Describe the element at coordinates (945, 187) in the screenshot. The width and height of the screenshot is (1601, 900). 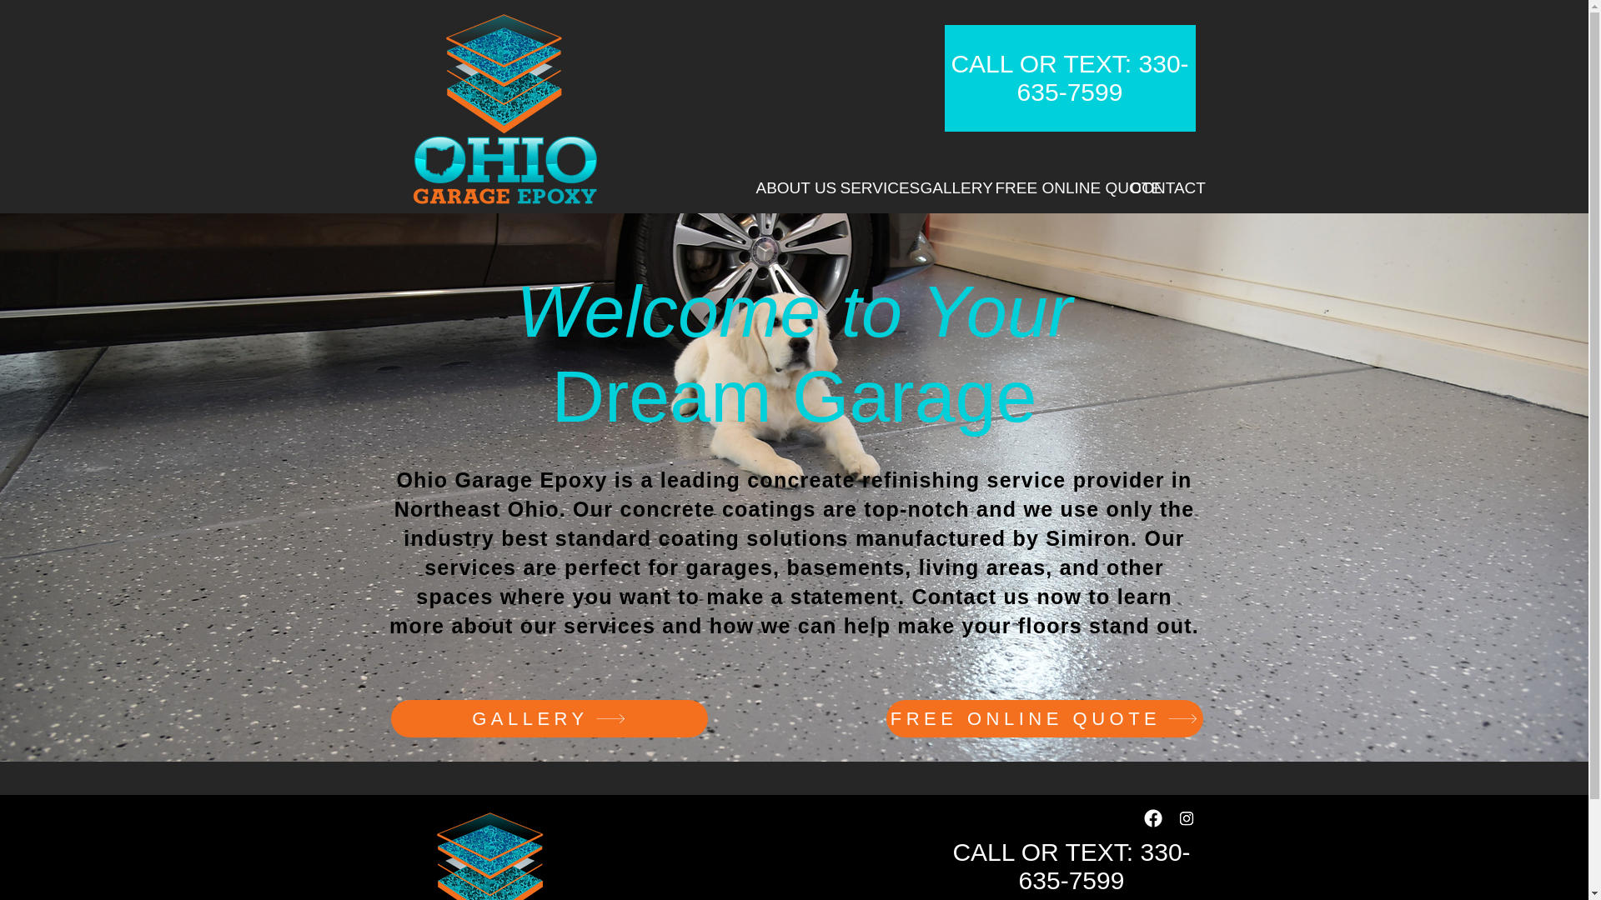
I see `GALLERY` at that location.